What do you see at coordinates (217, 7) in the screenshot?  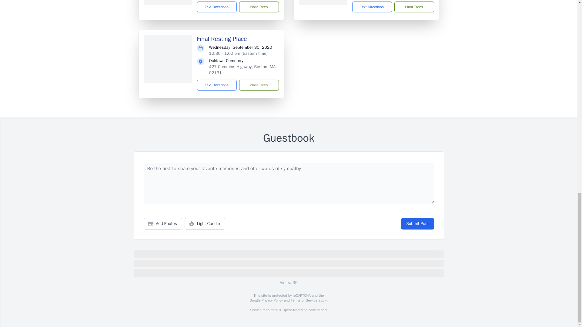 I see `Text Directions` at bounding box center [217, 7].